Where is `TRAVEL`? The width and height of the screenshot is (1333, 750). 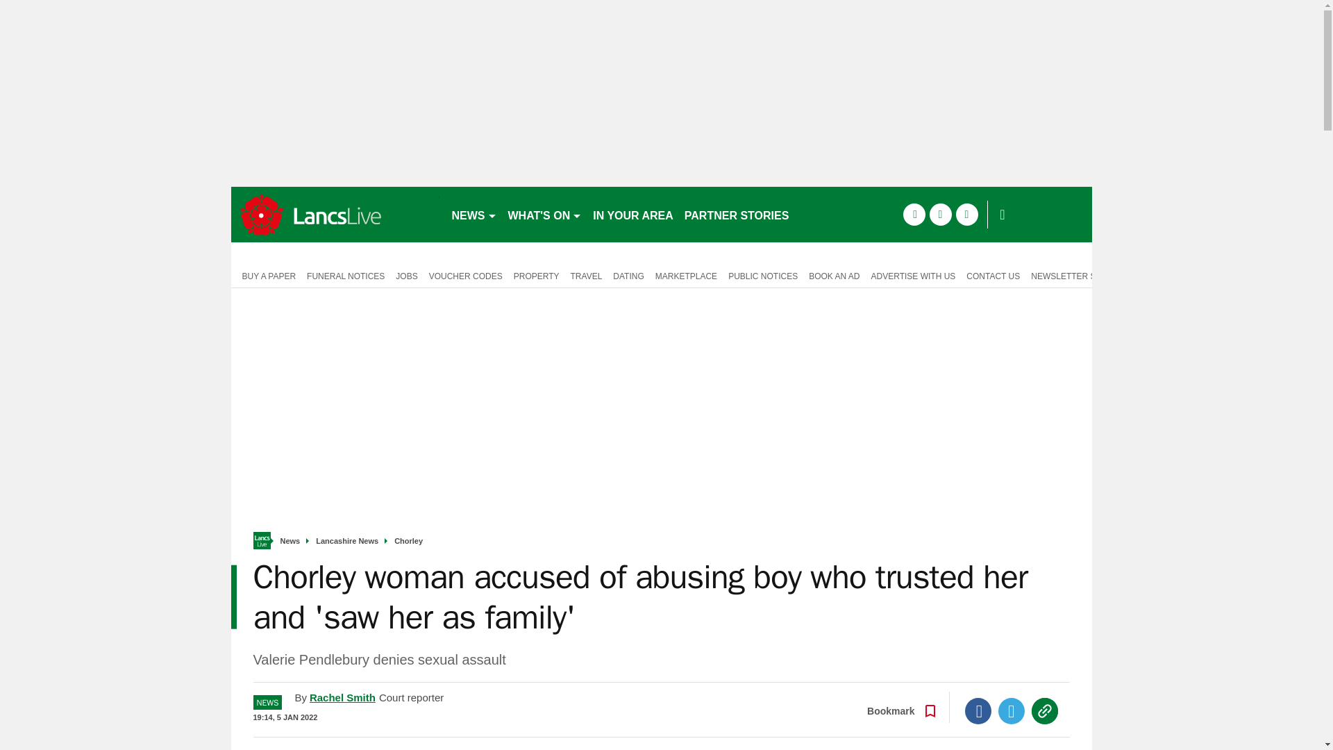 TRAVEL is located at coordinates (586, 275).